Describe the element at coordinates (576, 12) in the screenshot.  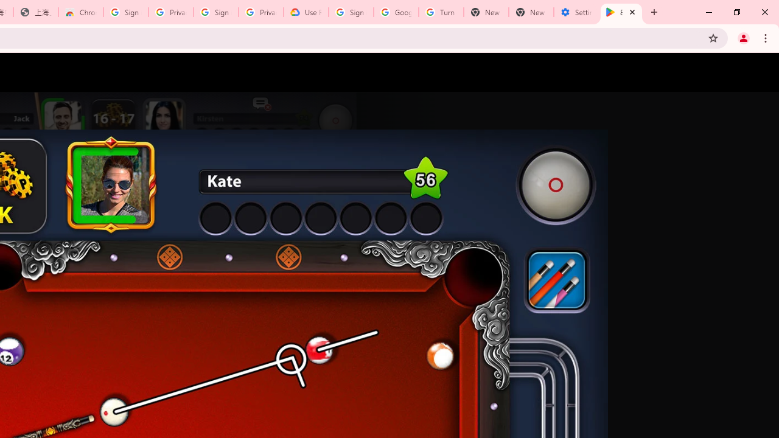
I see `Settings - System` at that location.